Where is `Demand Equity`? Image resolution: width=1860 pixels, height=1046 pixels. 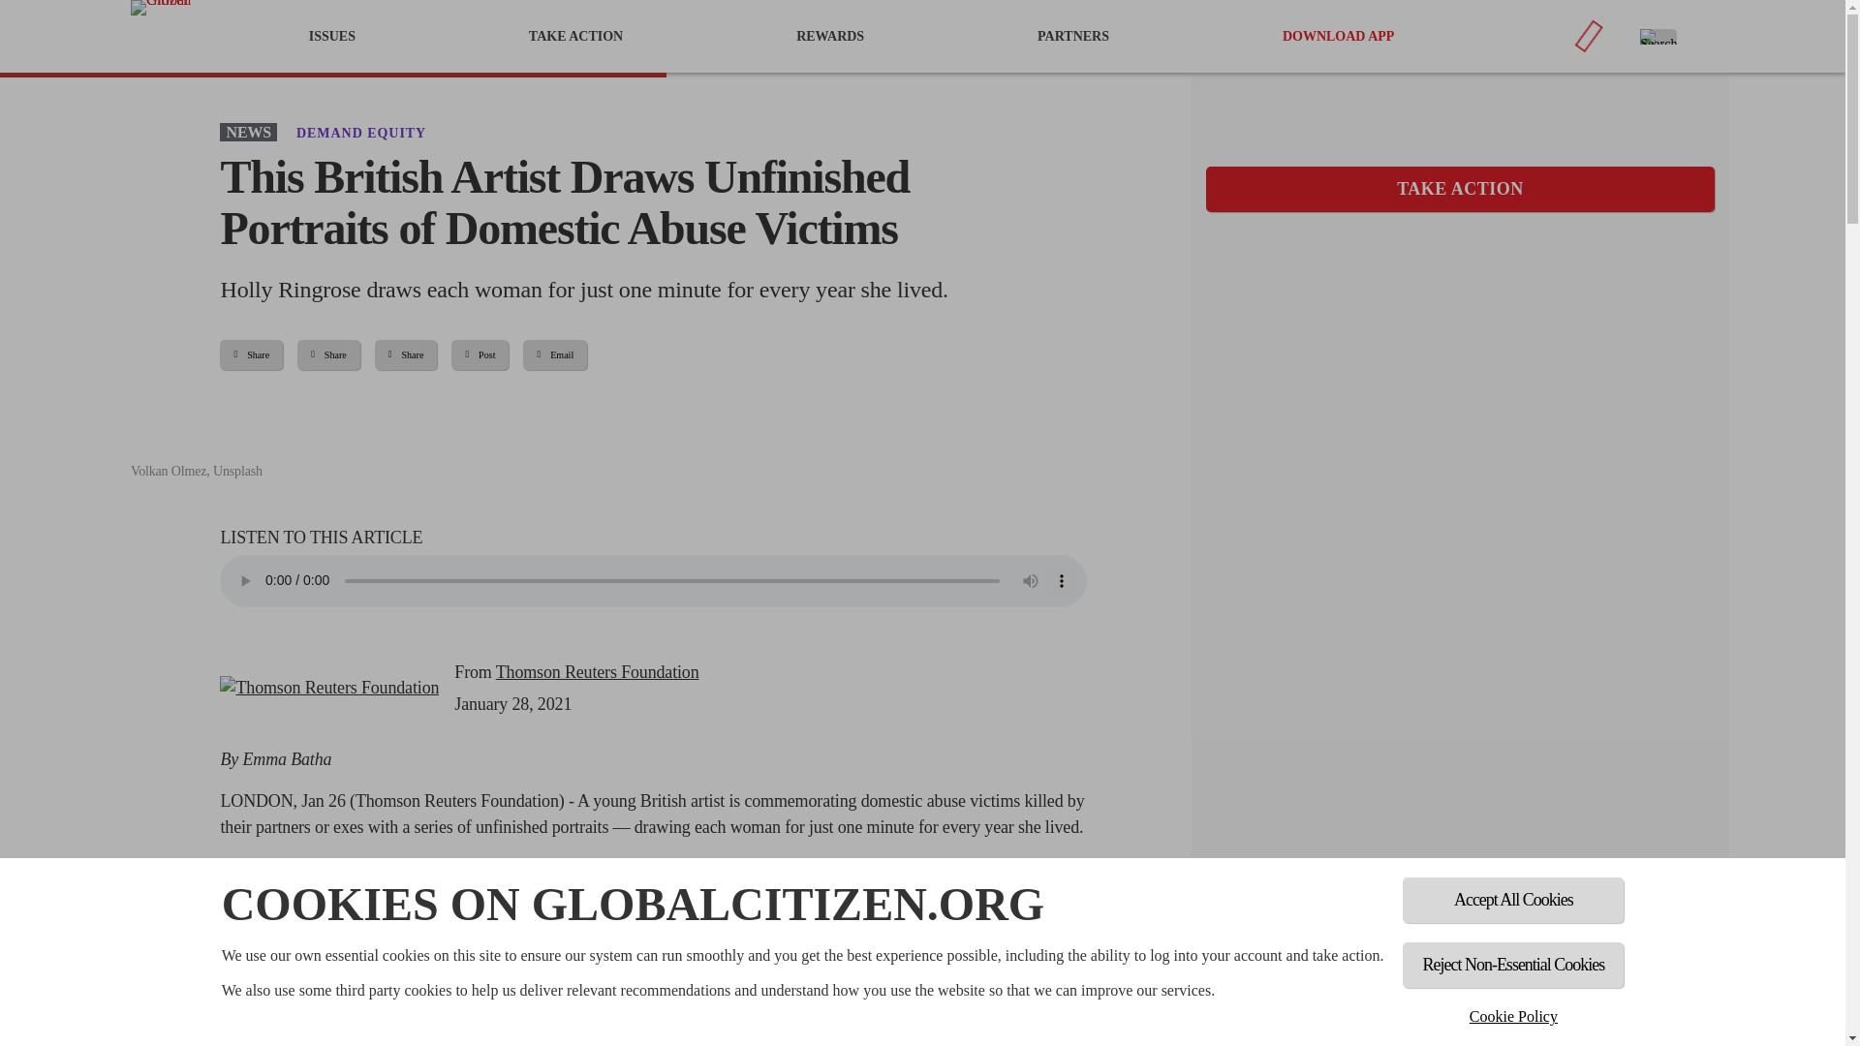
Demand Equity is located at coordinates (360, 132).